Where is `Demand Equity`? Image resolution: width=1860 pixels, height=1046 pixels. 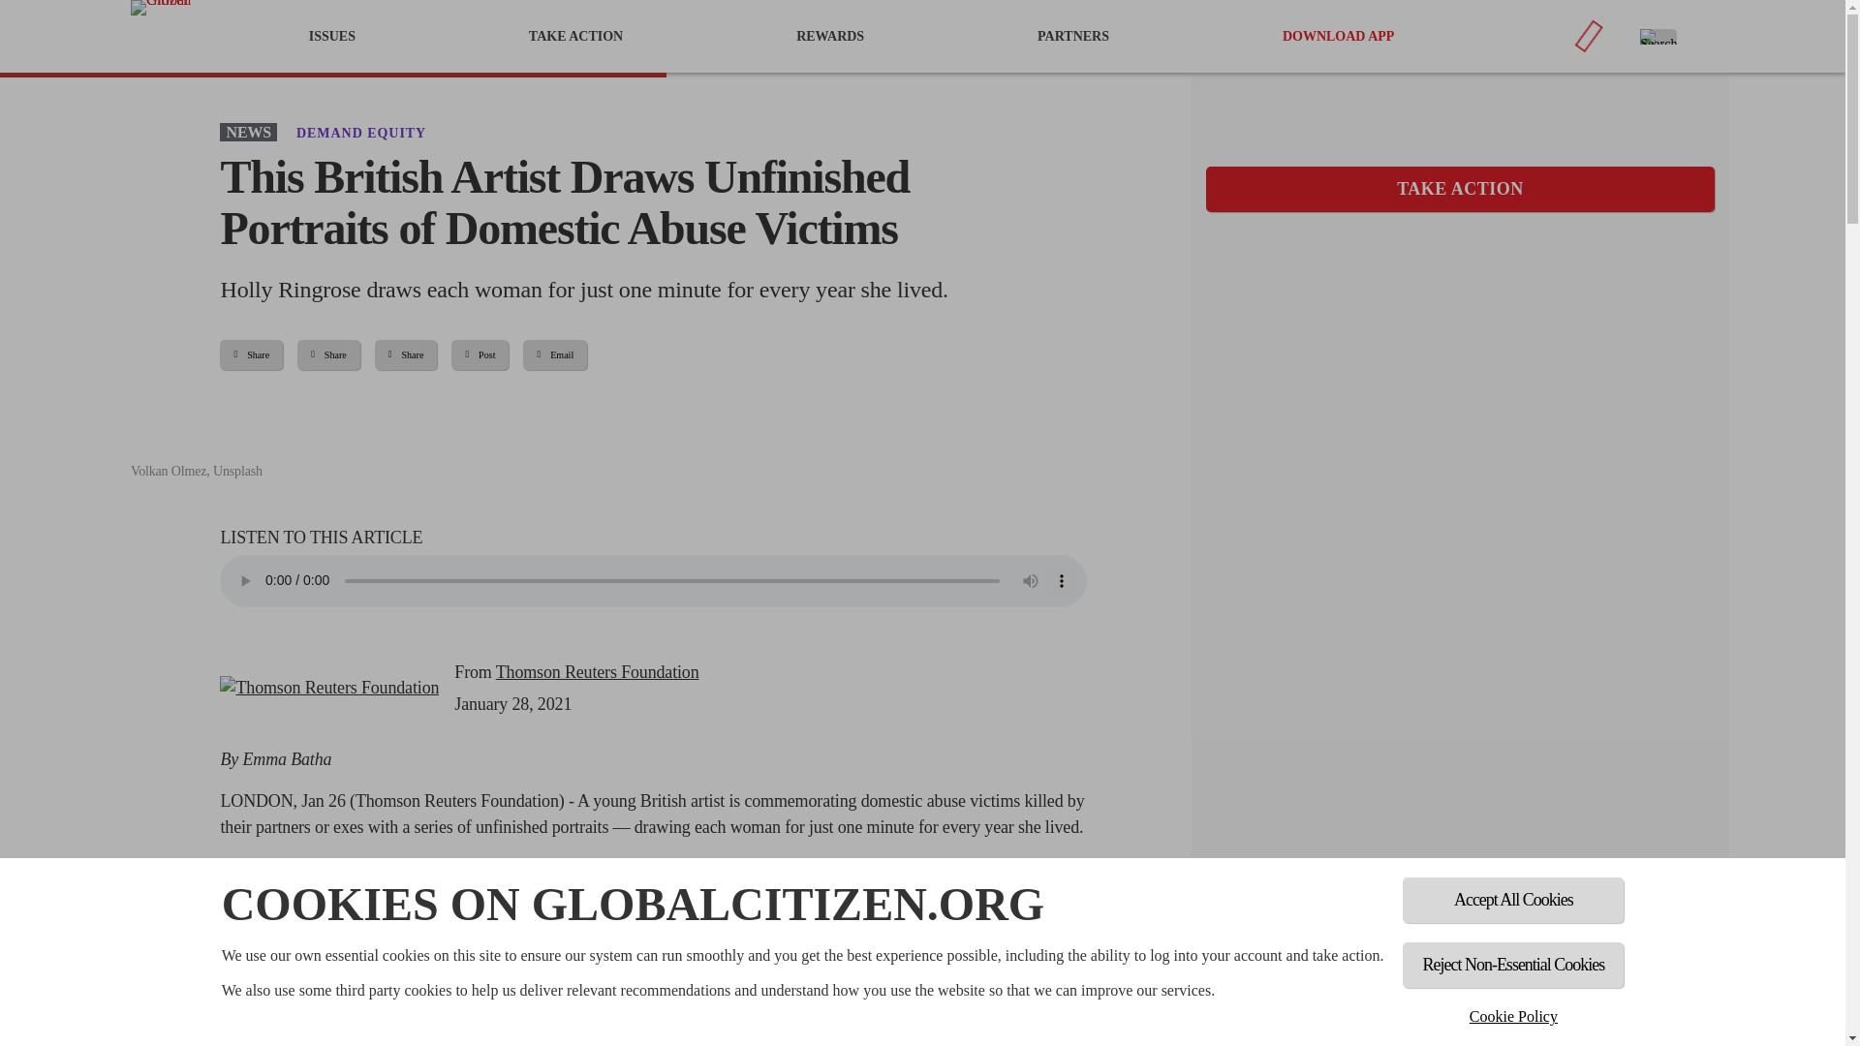
Demand Equity is located at coordinates (360, 132).